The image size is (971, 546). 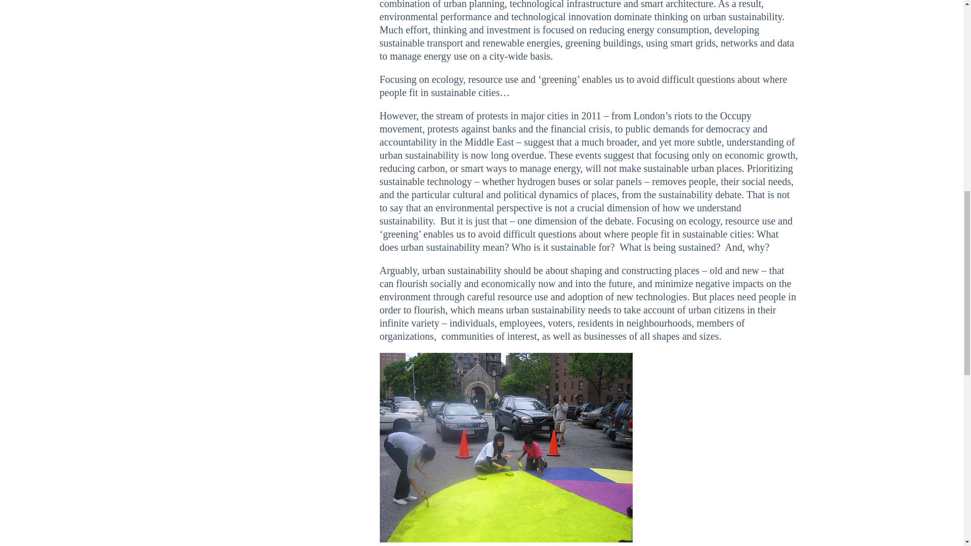 What do you see at coordinates (565, 122) in the screenshot?
I see `Occupied: The Interview` at bounding box center [565, 122].